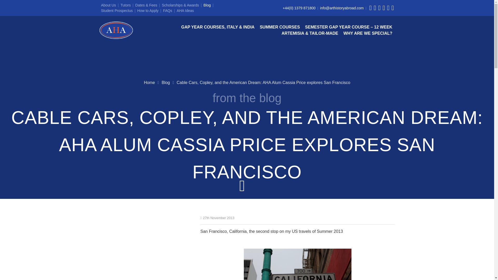  I want to click on How to Apply, so click(148, 10).